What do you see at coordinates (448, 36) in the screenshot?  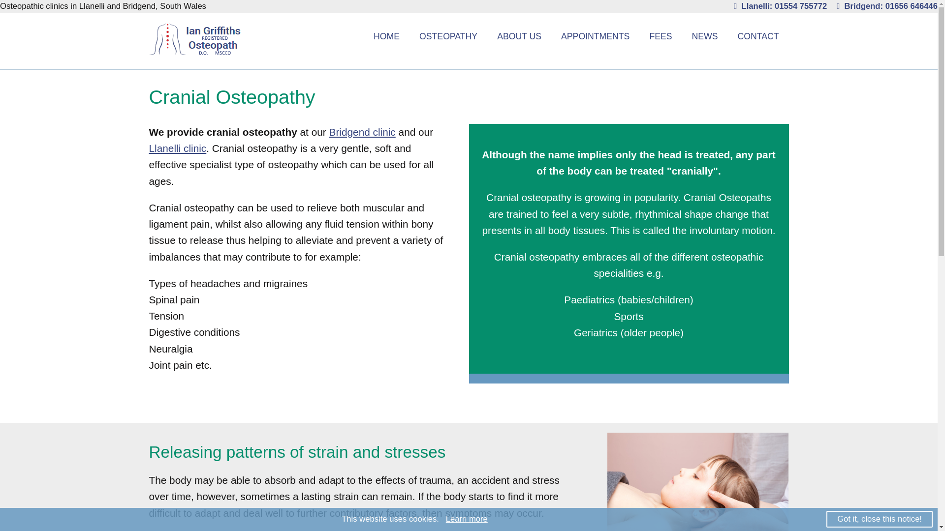 I see `OSTEOPATHY` at bounding box center [448, 36].